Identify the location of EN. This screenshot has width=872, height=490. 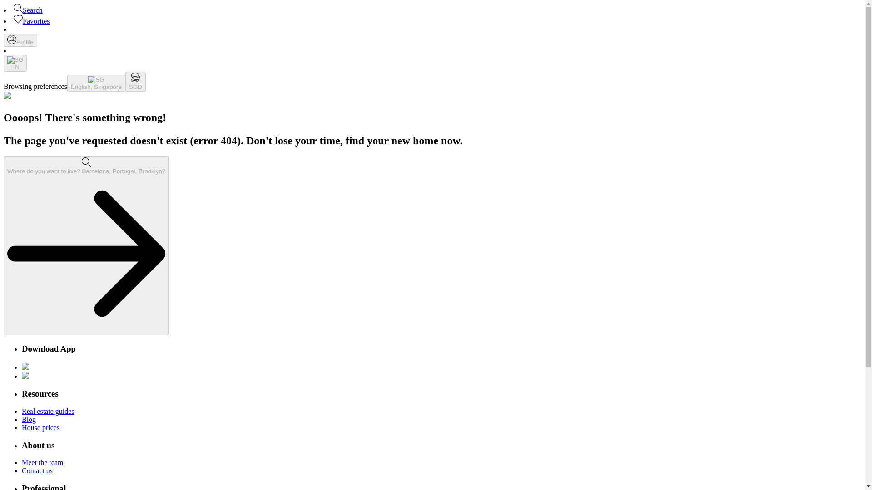
(15, 63).